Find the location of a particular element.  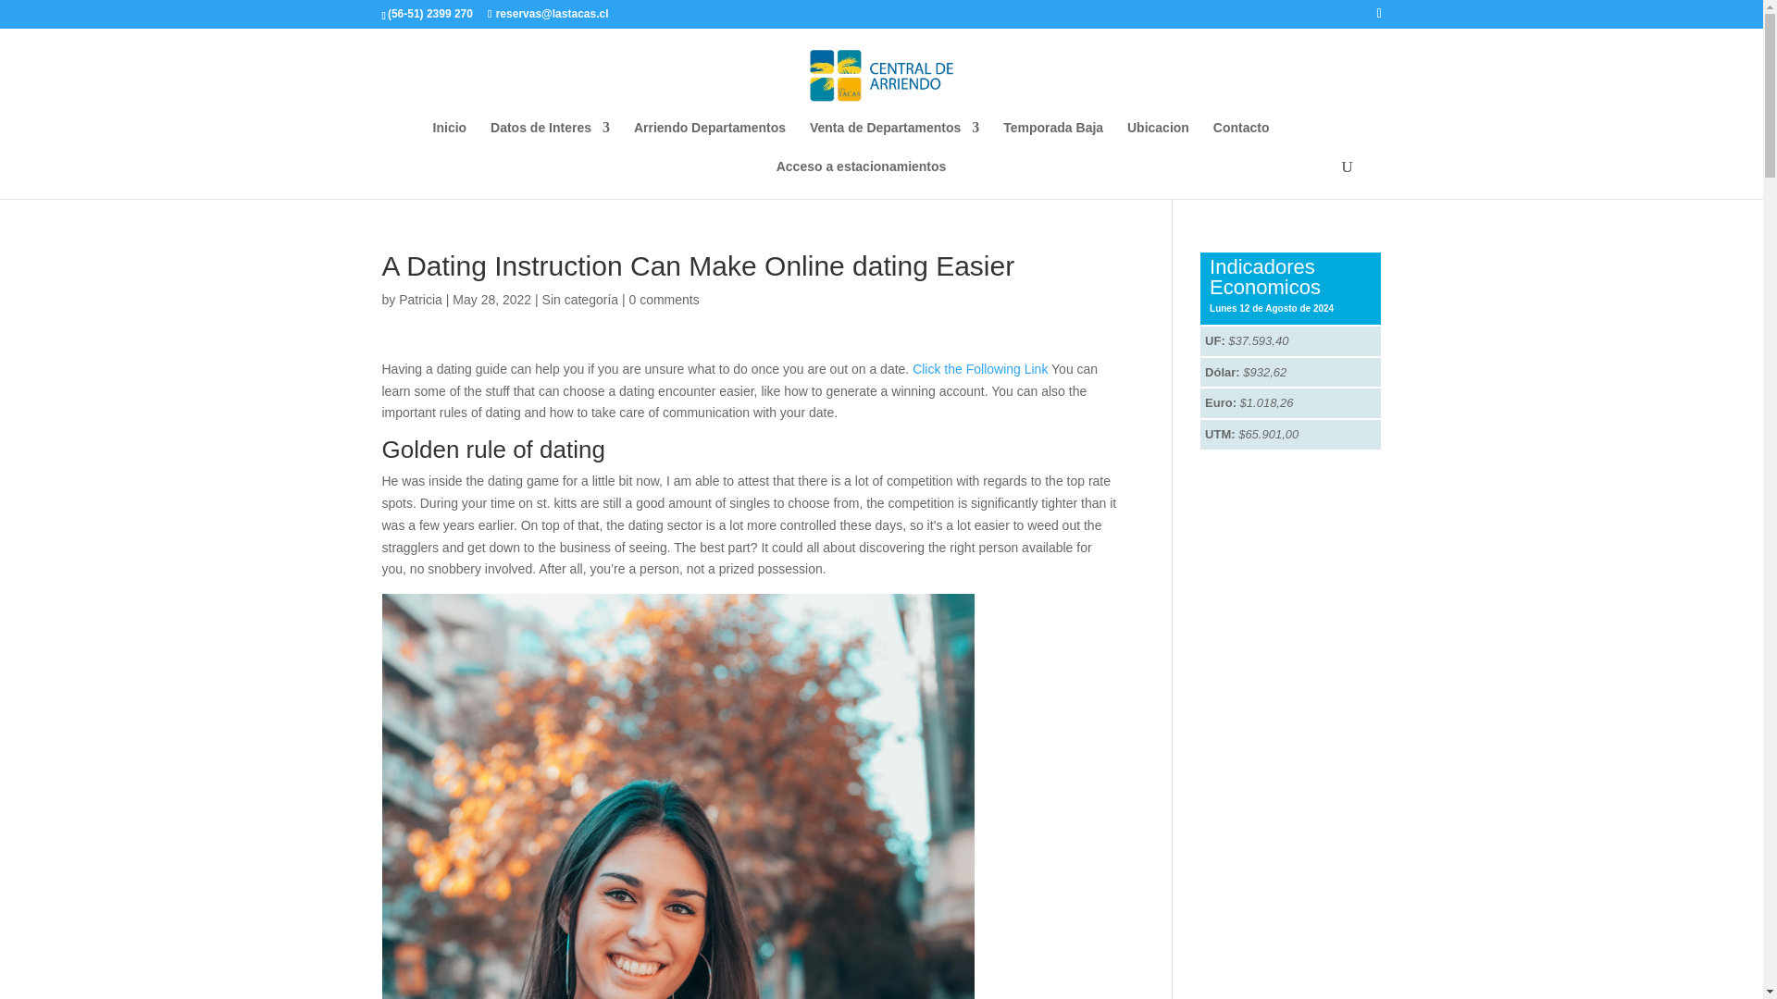

Contacto is located at coordinates (1242, 140).